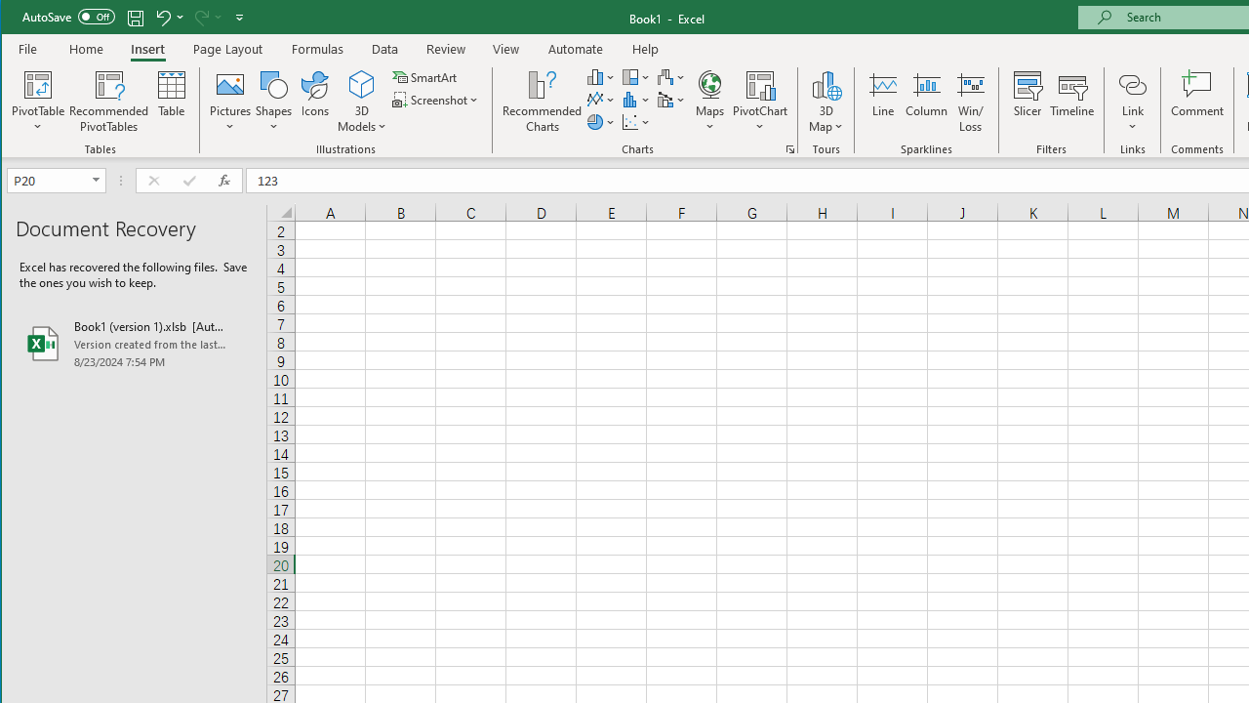  Describe the element at coordinates (971, 102) in the screenshot. I see `Win/Loss` at that location.